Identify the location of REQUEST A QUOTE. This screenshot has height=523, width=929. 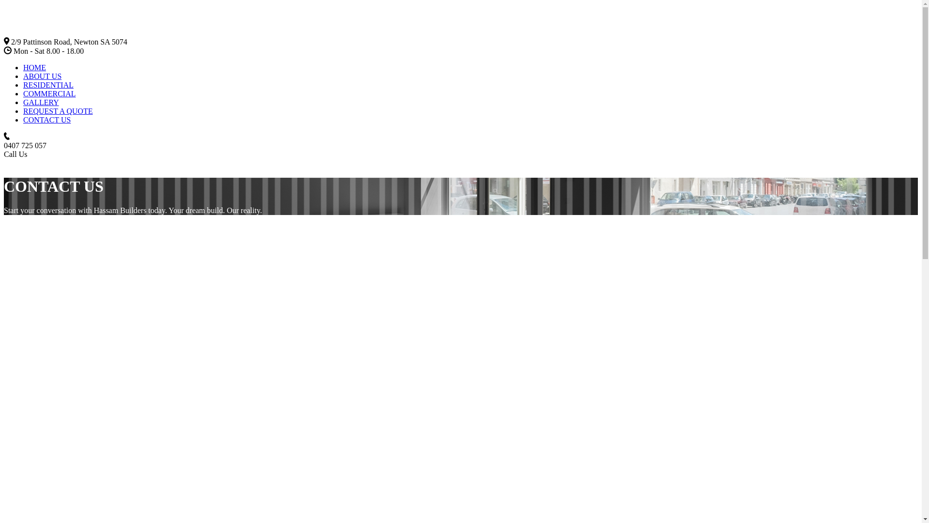
(58, 111).